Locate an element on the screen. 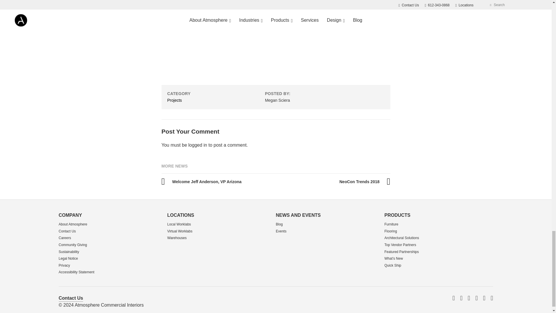  Accessibility Statement is located at coordinates (76, 272).